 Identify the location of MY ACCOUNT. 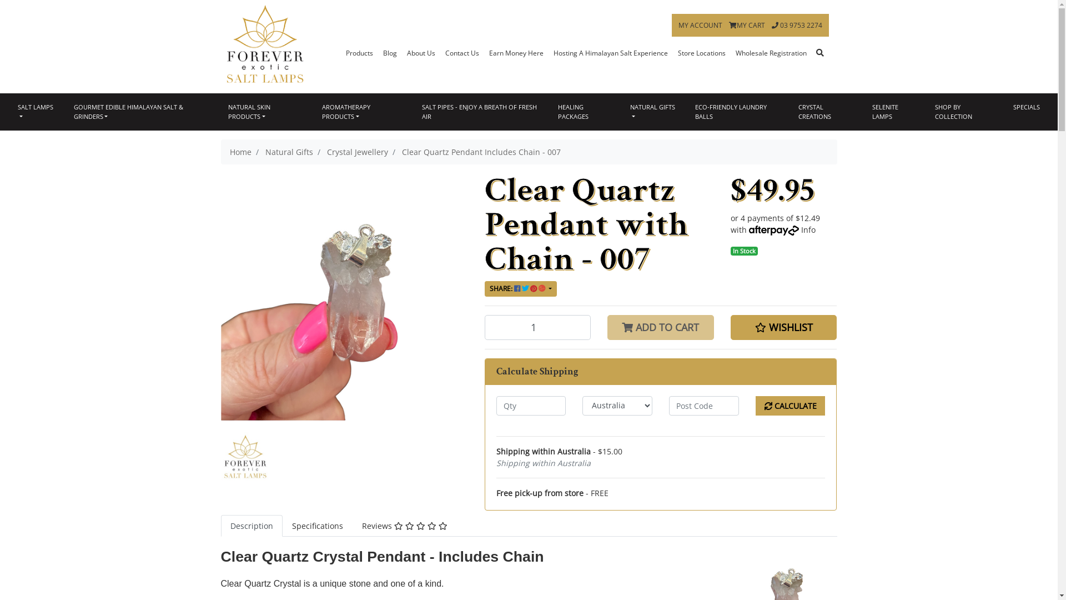
(701, 26).